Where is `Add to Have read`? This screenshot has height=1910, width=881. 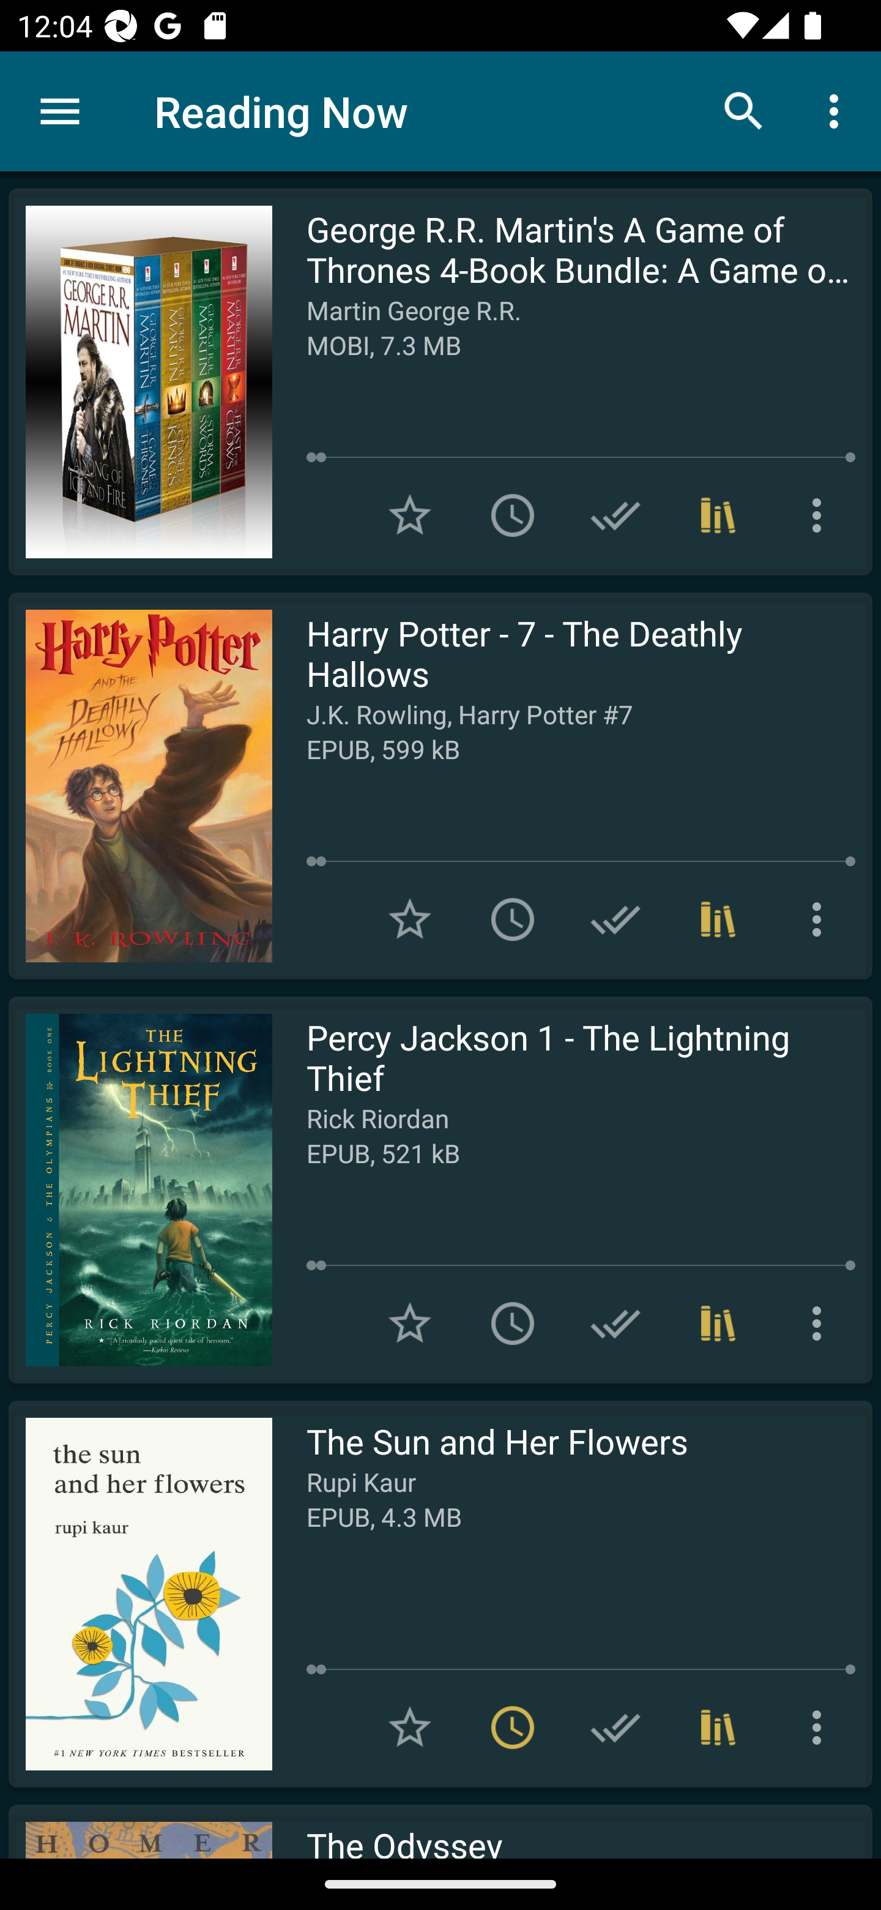 Add to Have read is located at coordinates (615, 515).